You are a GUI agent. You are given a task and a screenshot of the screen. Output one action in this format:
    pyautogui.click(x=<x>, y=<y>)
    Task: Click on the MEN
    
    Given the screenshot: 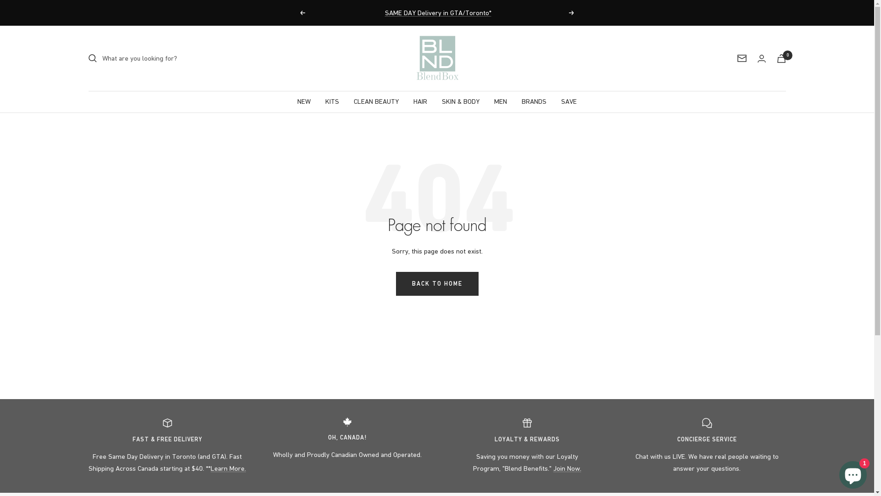 What is the action you would take?
    pyautogui.click(x=501, y=101)
    